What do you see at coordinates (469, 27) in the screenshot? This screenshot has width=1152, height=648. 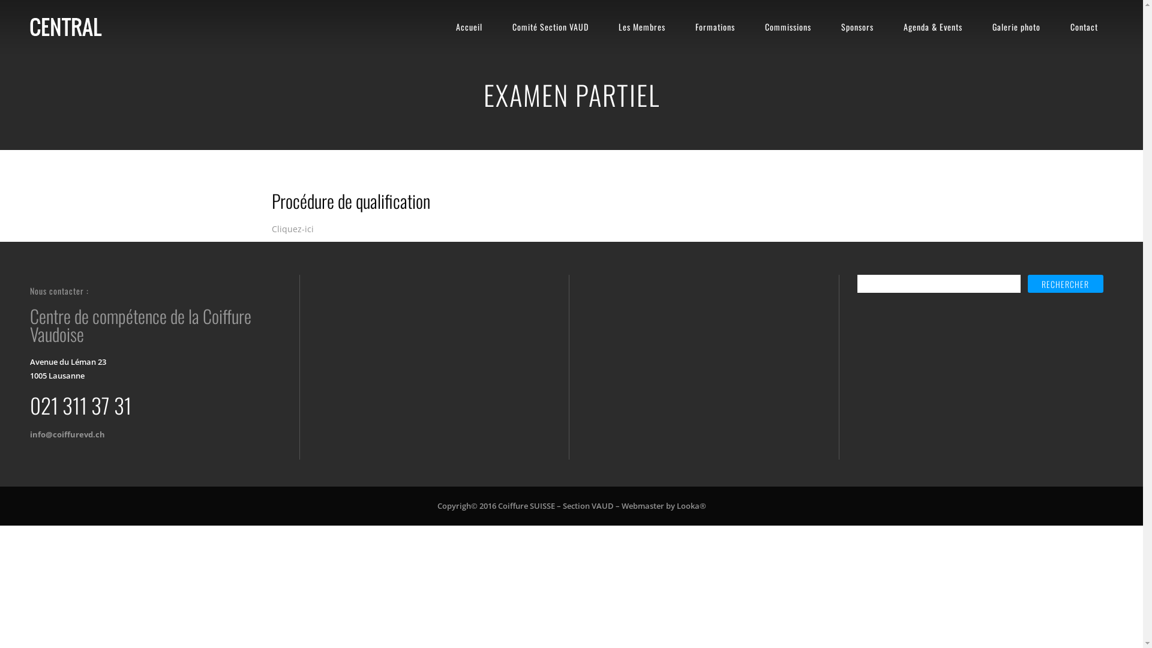 I see `Accueil` at bounding box center [469, 27].